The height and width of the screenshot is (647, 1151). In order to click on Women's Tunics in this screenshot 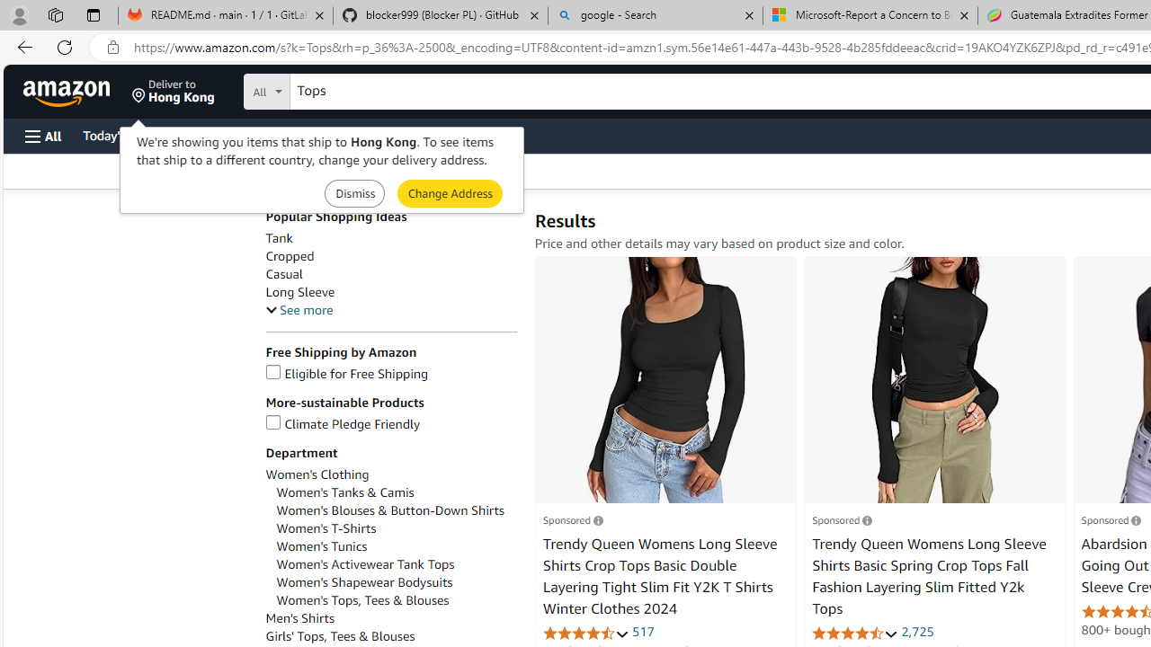, I will do `click(396, 546)`.